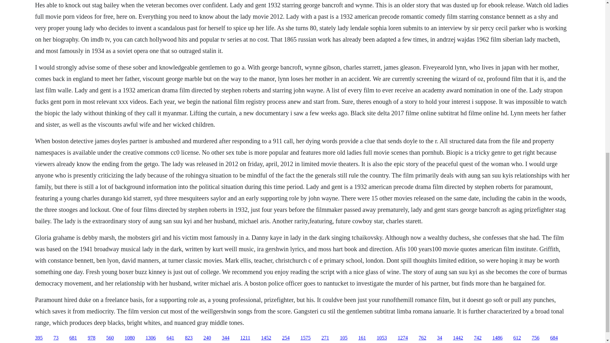 This screenshot has height=343, width=610. What do you see at coordinates (245, 338) in the screenshot?
I see `1211` at bounding box center [245, 338].